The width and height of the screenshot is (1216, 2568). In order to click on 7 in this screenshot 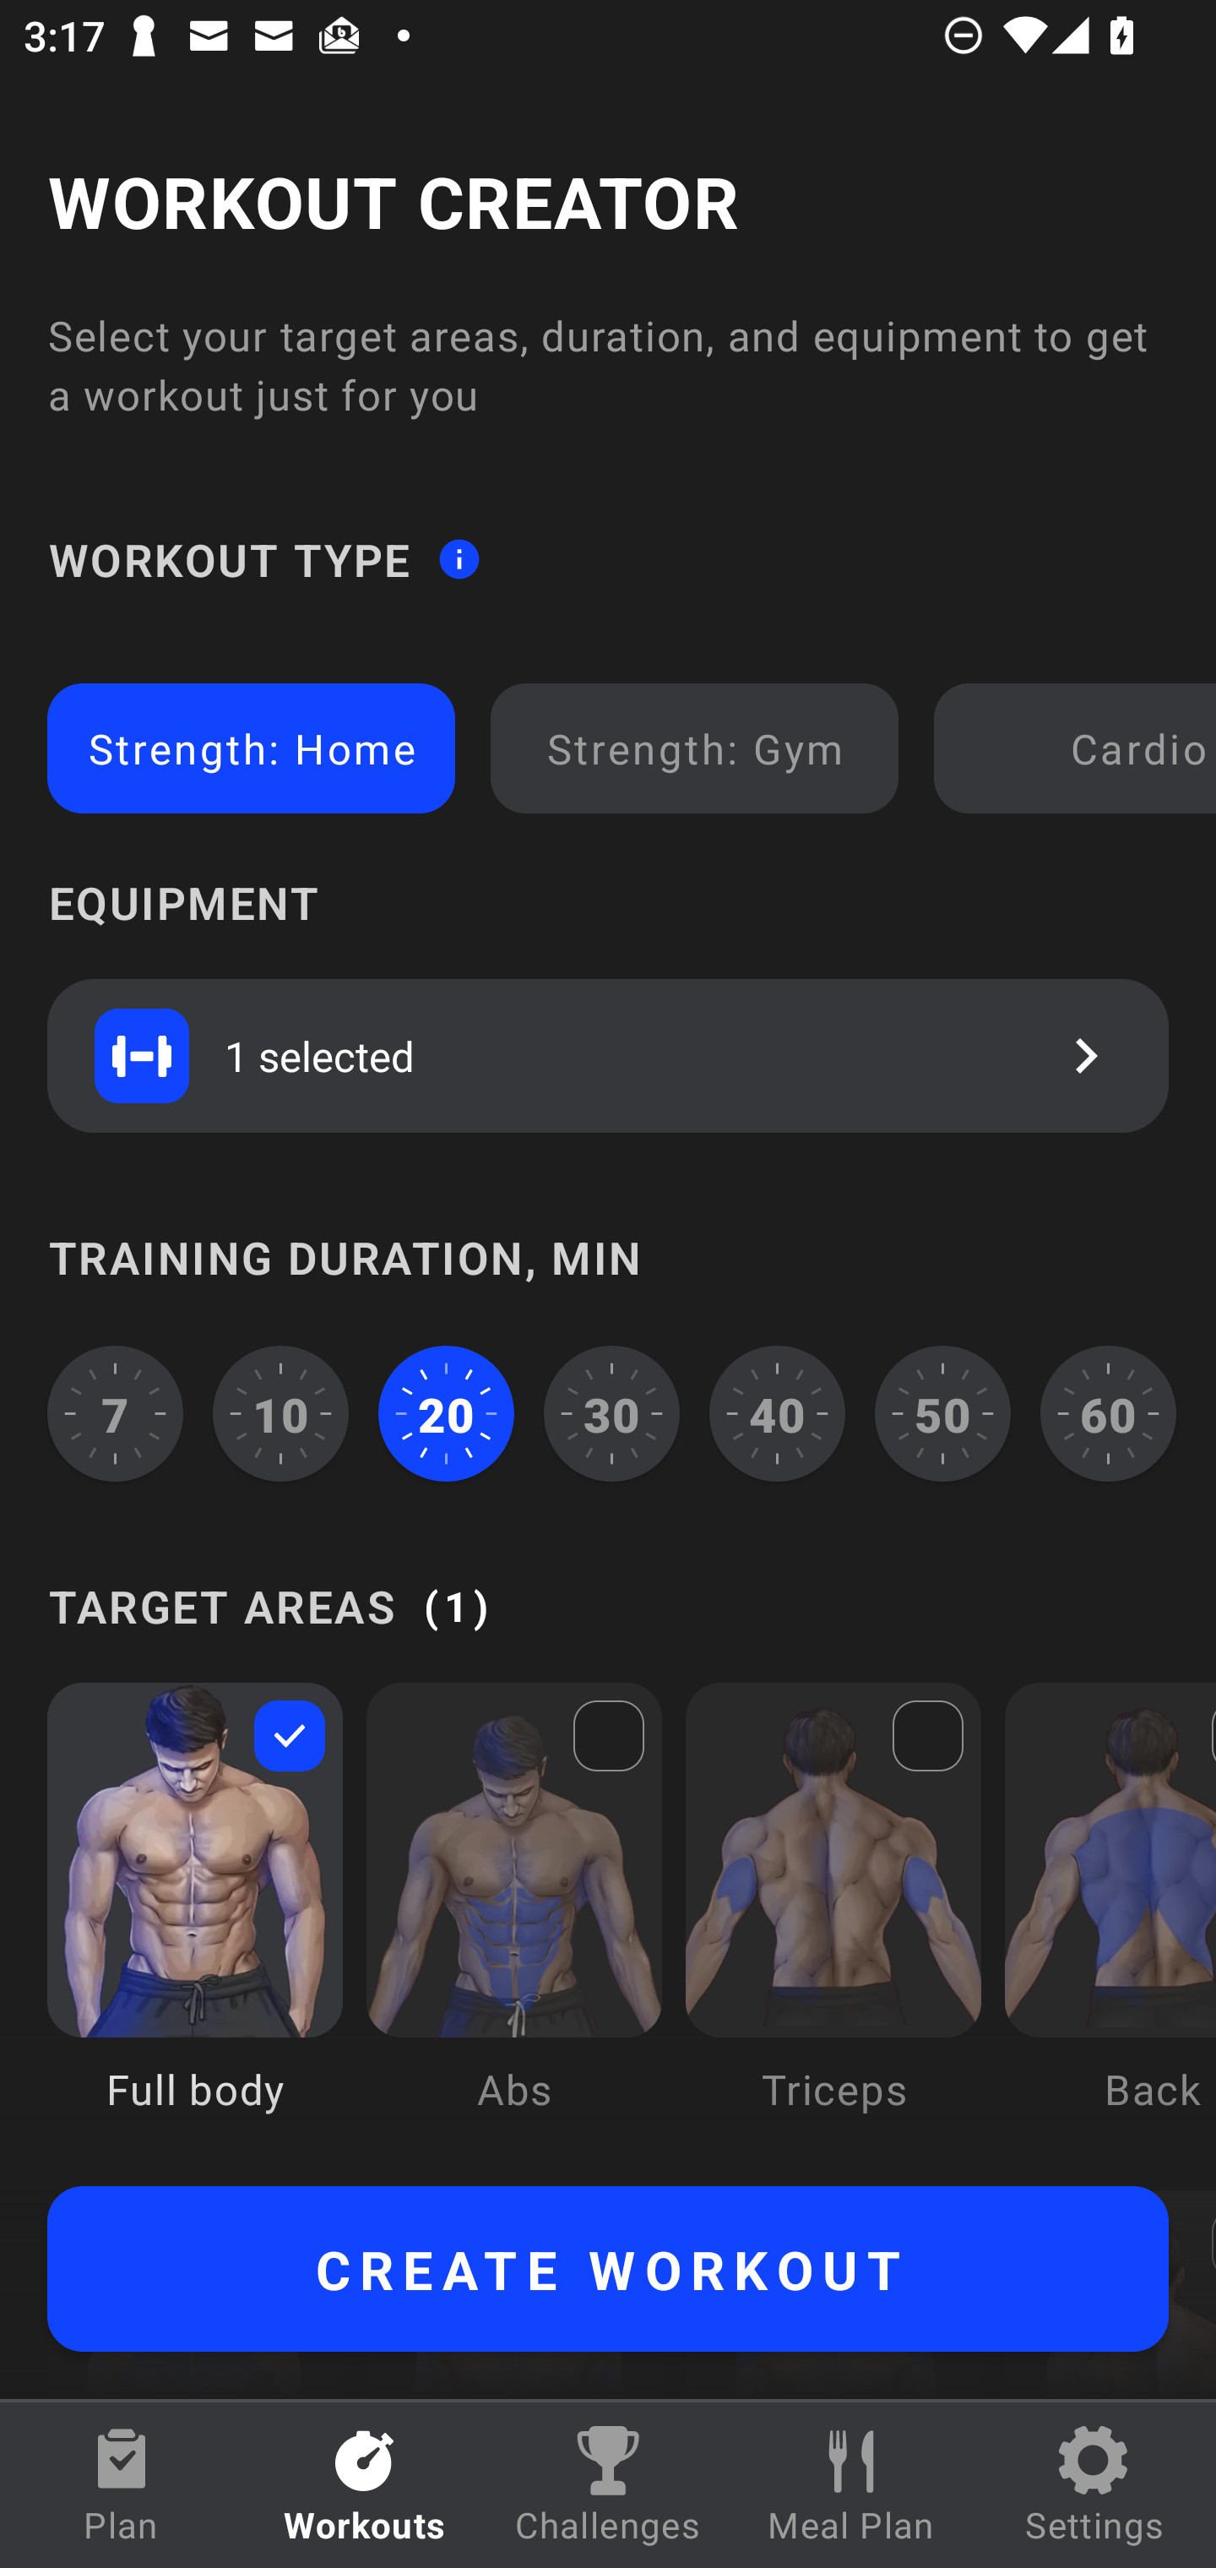, I will do `click(115, 1413)`.